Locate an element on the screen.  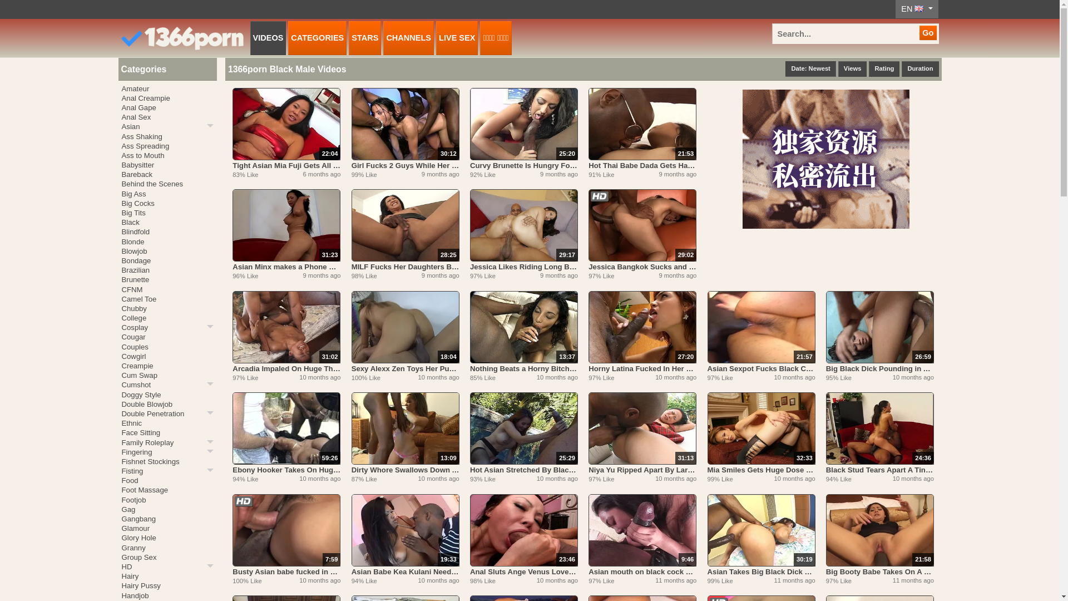
21:57 is located at coordinates (762, 327).